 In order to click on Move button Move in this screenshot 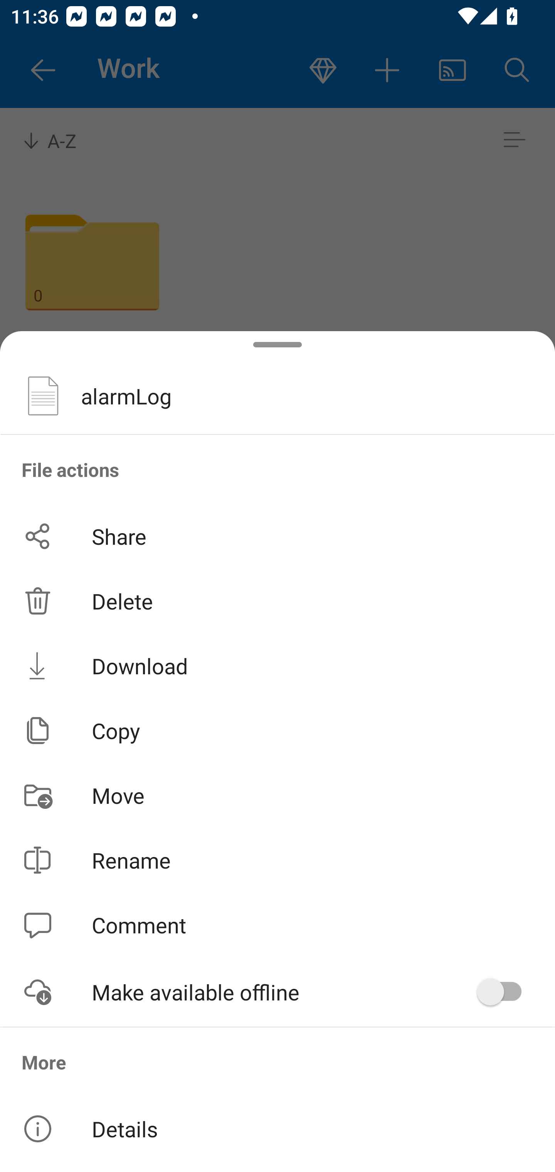, I will do `click(277, 795)`.